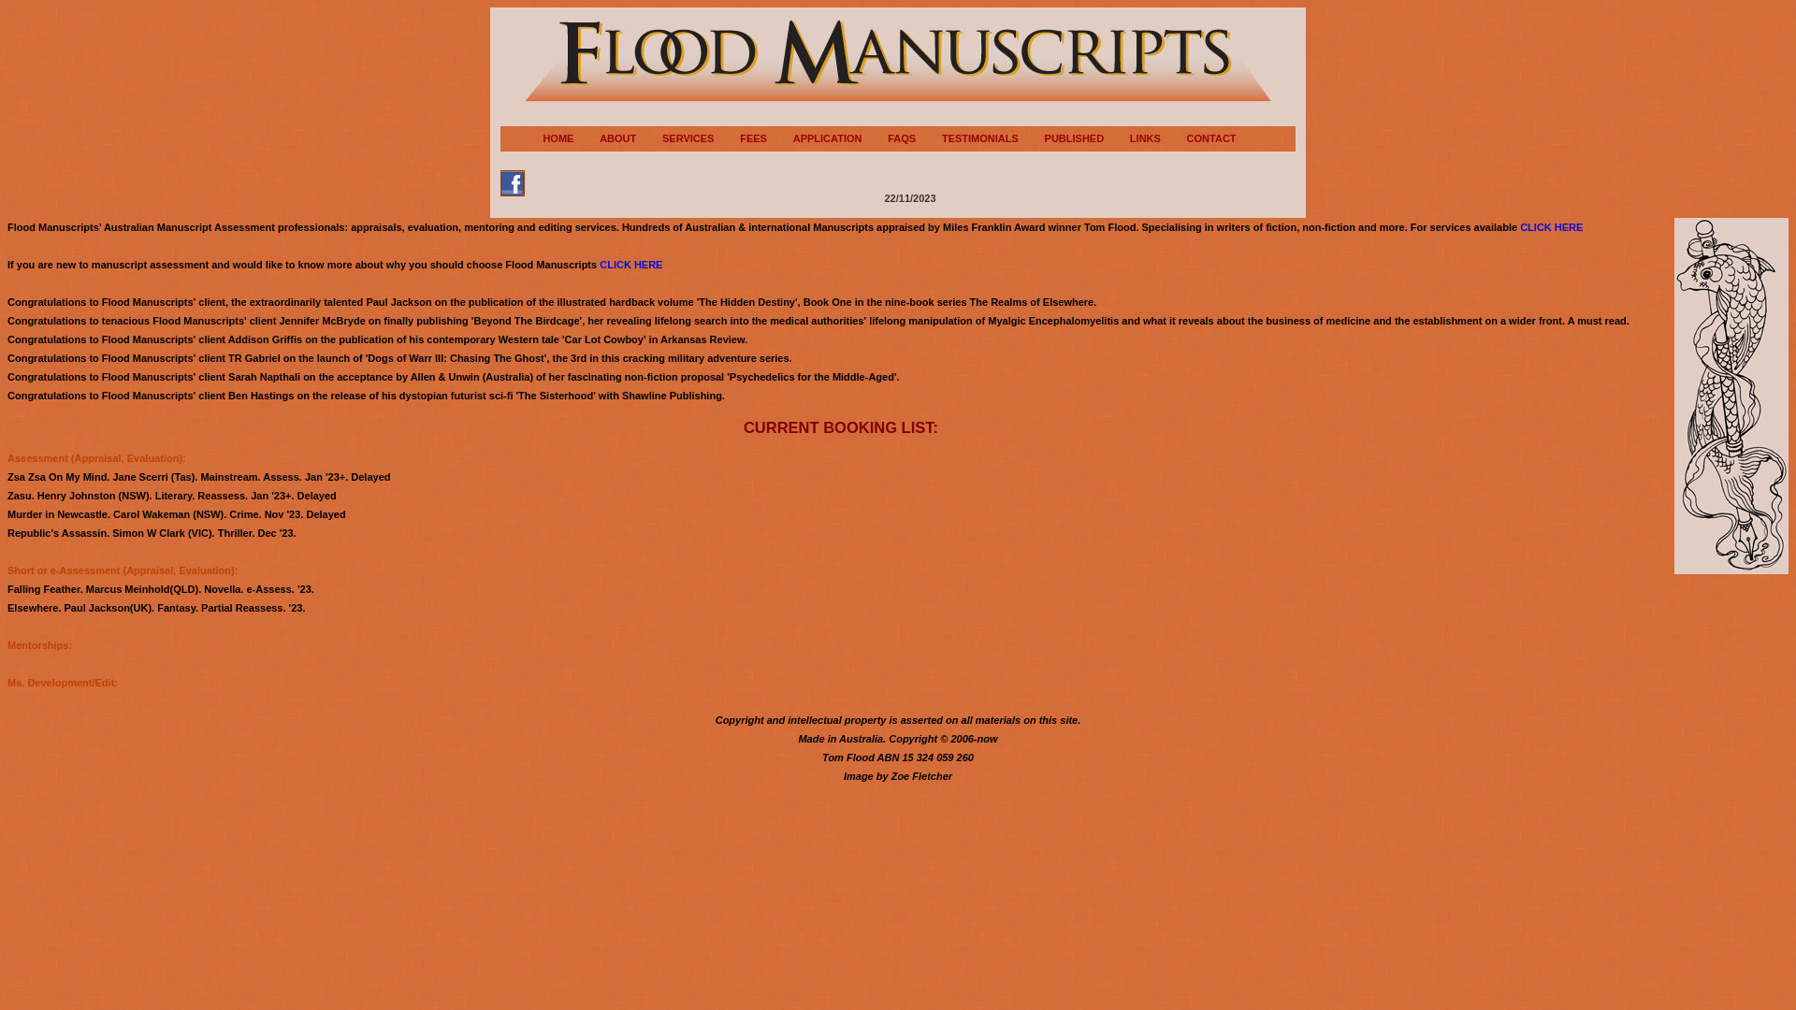  Describe the element at coordinates (1224, 138) in the screenshot. I see `CONTACT` at that location.